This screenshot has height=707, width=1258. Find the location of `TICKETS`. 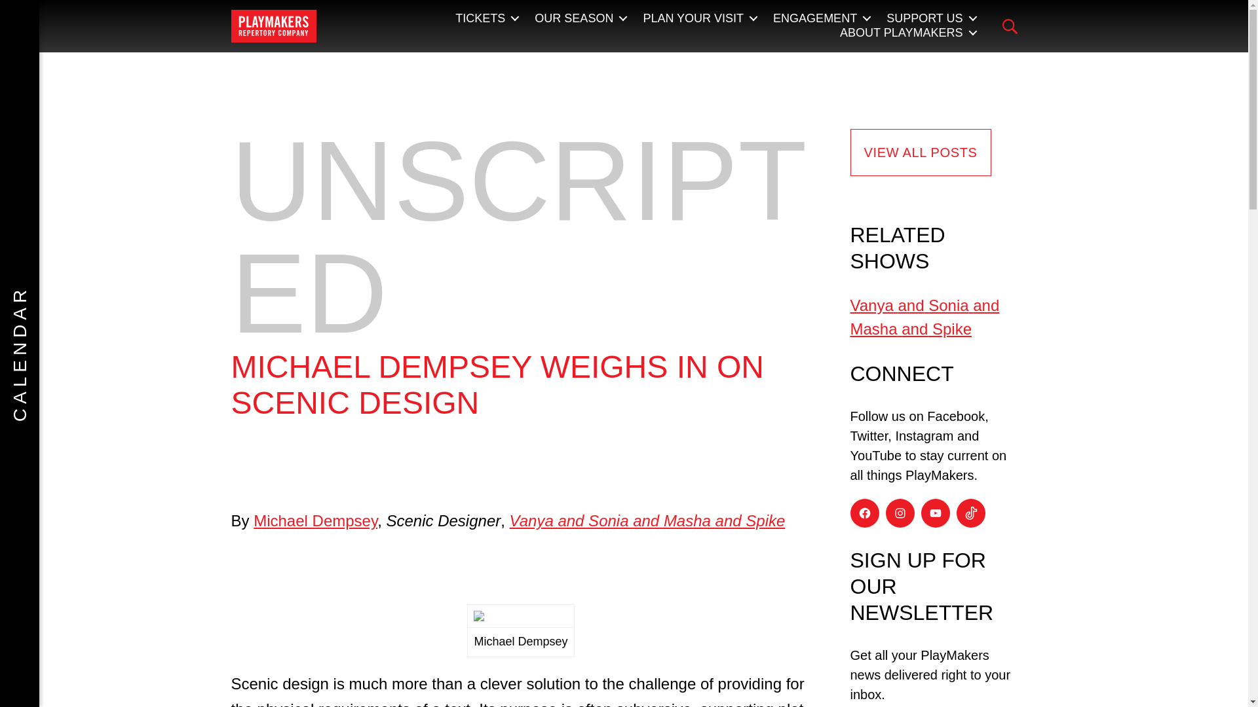

TICKETS is located at coordinates (487, 18).